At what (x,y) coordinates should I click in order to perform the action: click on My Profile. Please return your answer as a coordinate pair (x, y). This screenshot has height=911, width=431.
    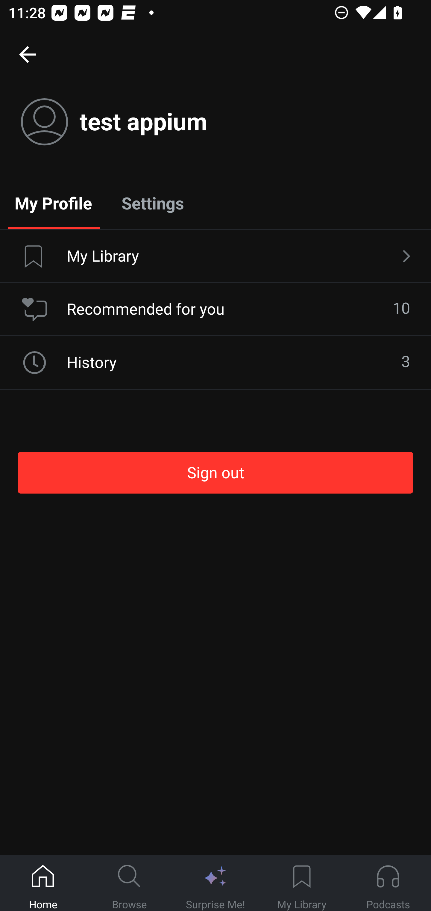
    Looking at the image, I should click on (53, 203).